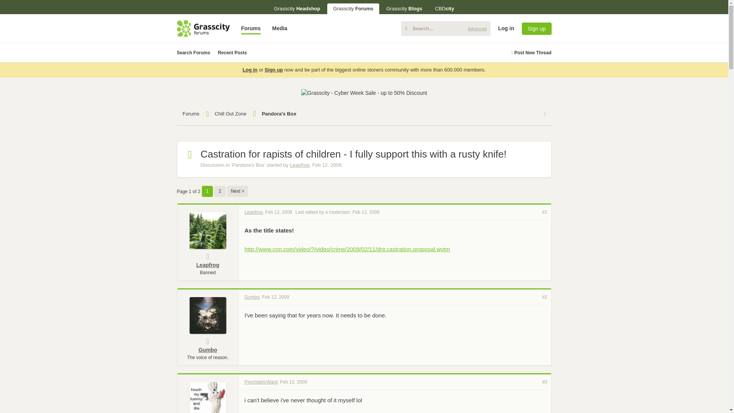 The width and height of the screenshot is (734, 413). I want to click on Log in, so click(663, 87).